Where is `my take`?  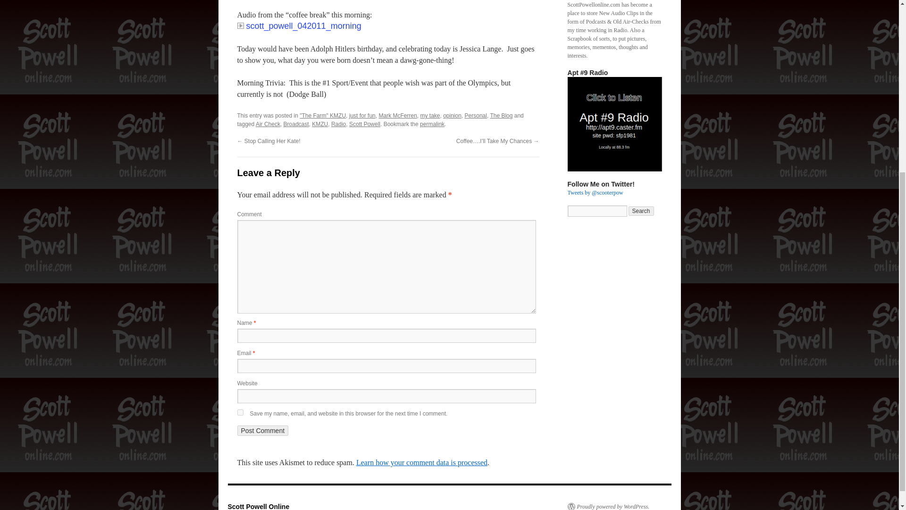 my take is located at coordinates (429, 115).